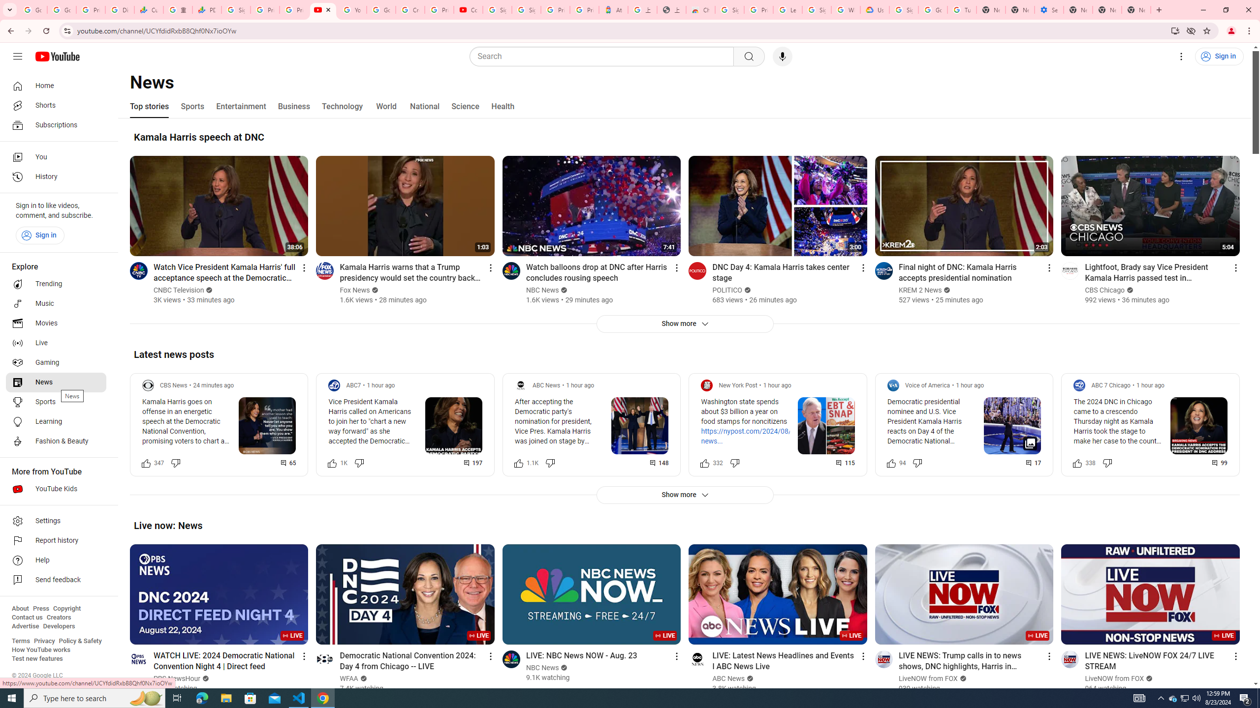 The height and width of the screenshot is (708, 1260). I want to click on Subscriptions, so click(56, 125).